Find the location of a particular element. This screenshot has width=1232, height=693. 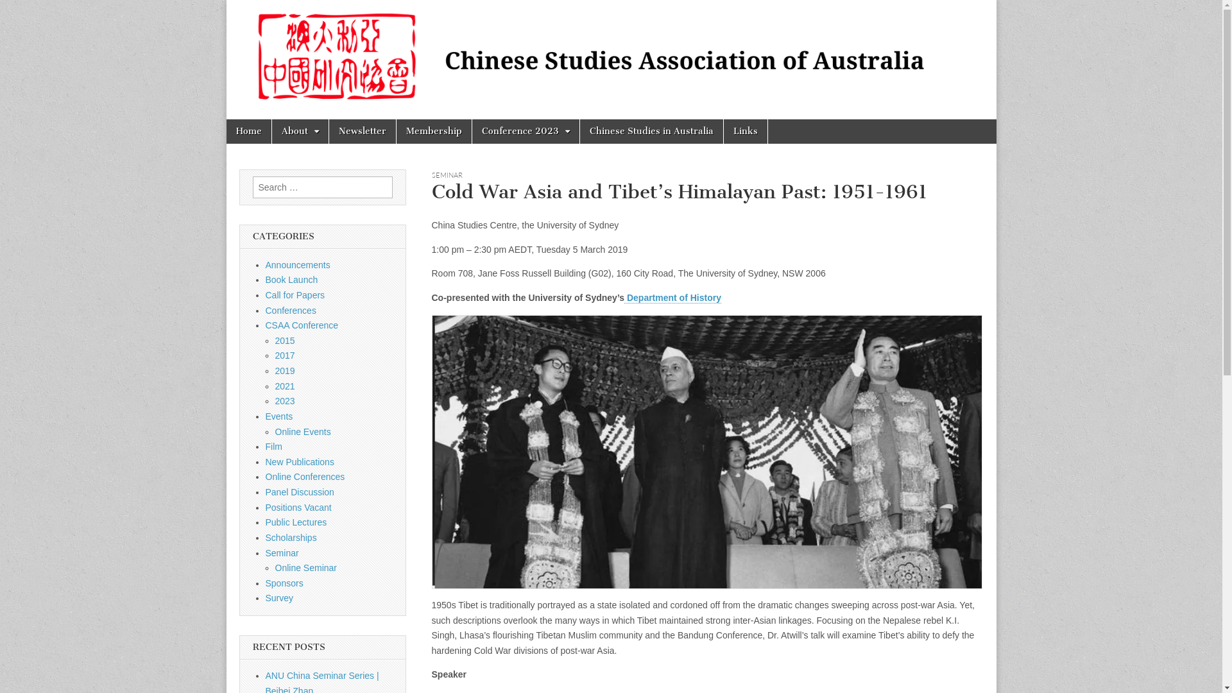

New Publications is located at coordinates (300, 462).